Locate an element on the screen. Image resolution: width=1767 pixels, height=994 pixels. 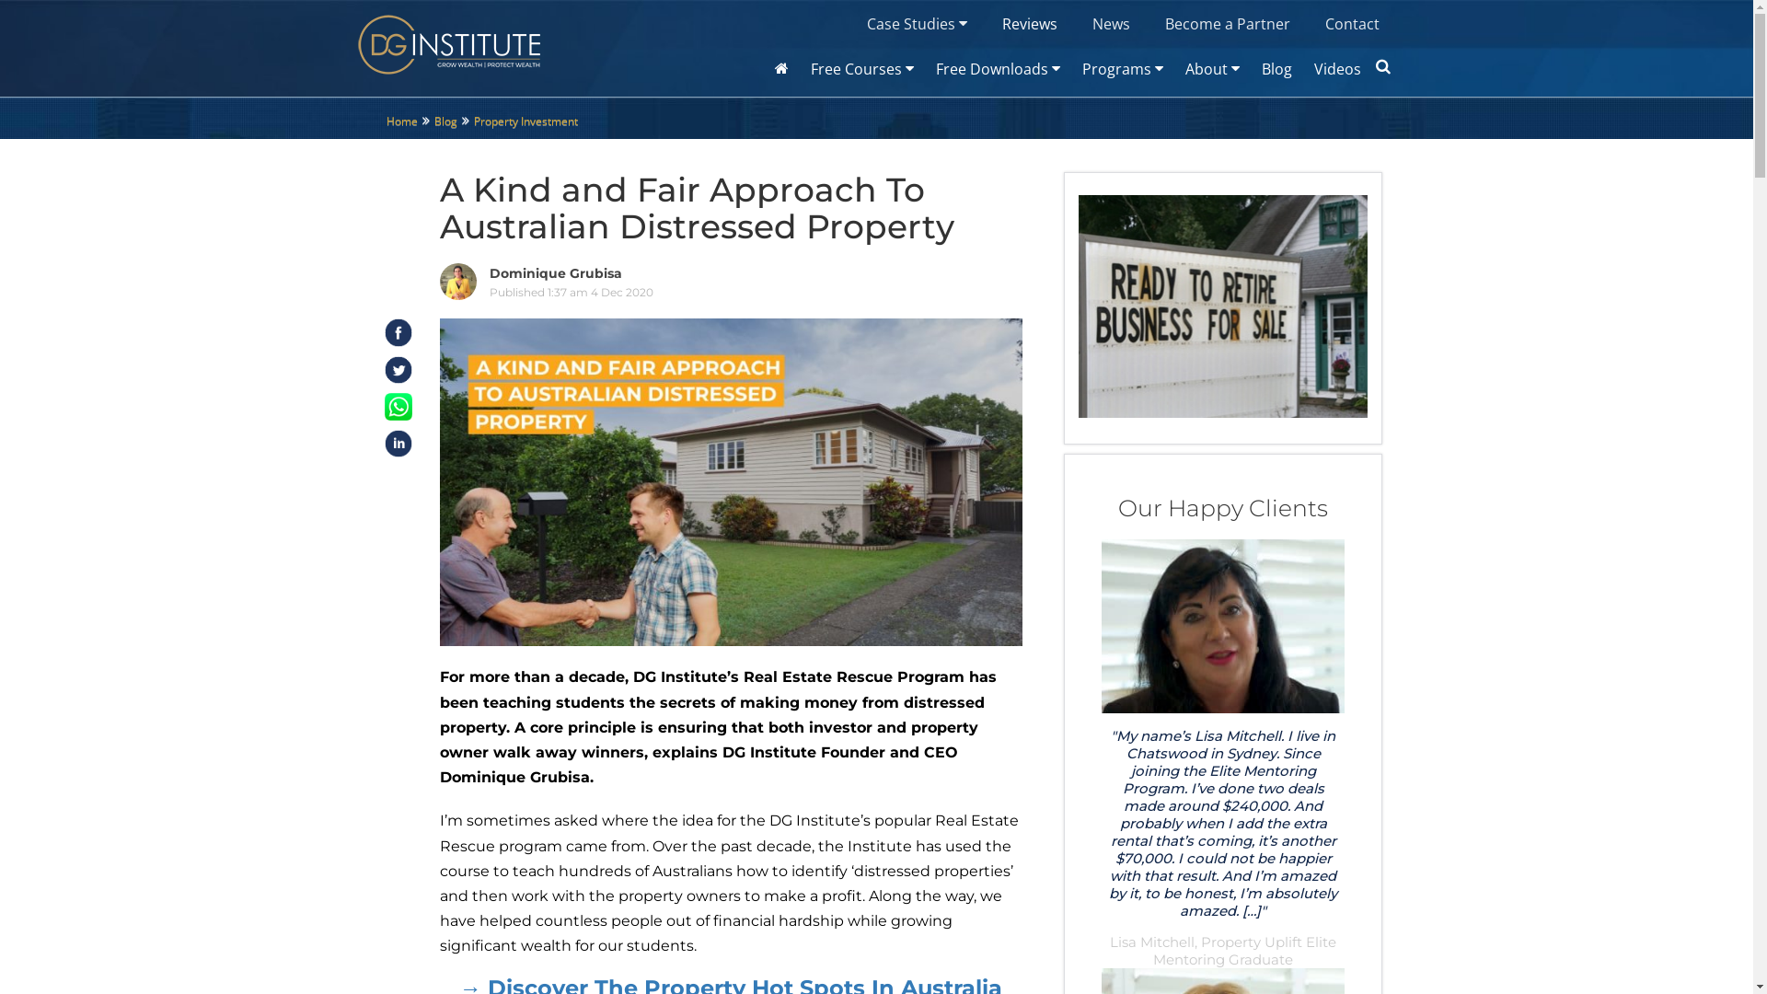
Twitter is located at coordinates (398, 370).